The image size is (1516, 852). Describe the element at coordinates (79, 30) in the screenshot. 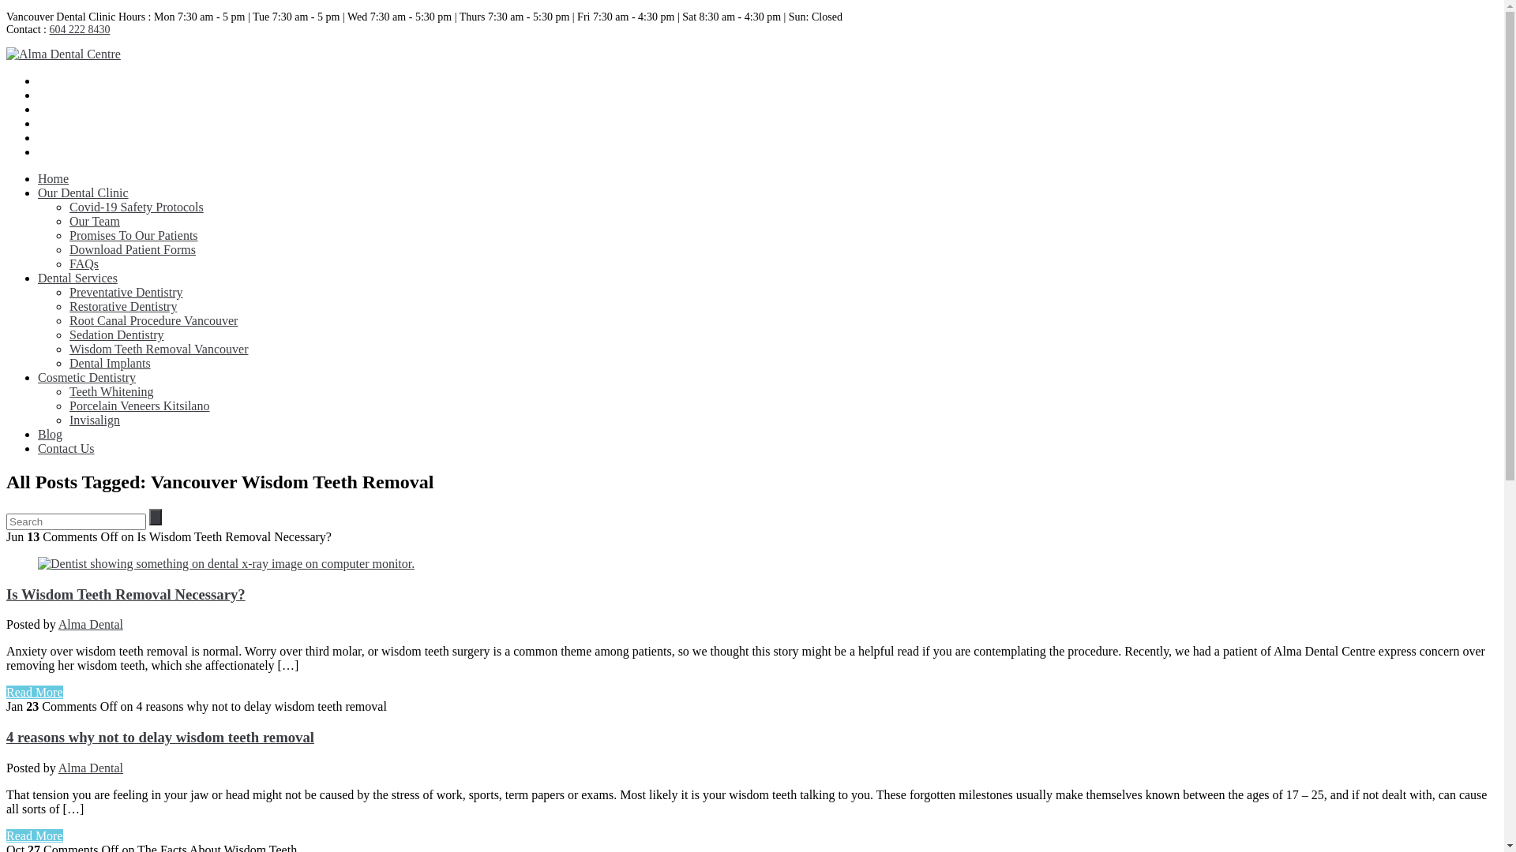

I see `604 222 8430` at that location.